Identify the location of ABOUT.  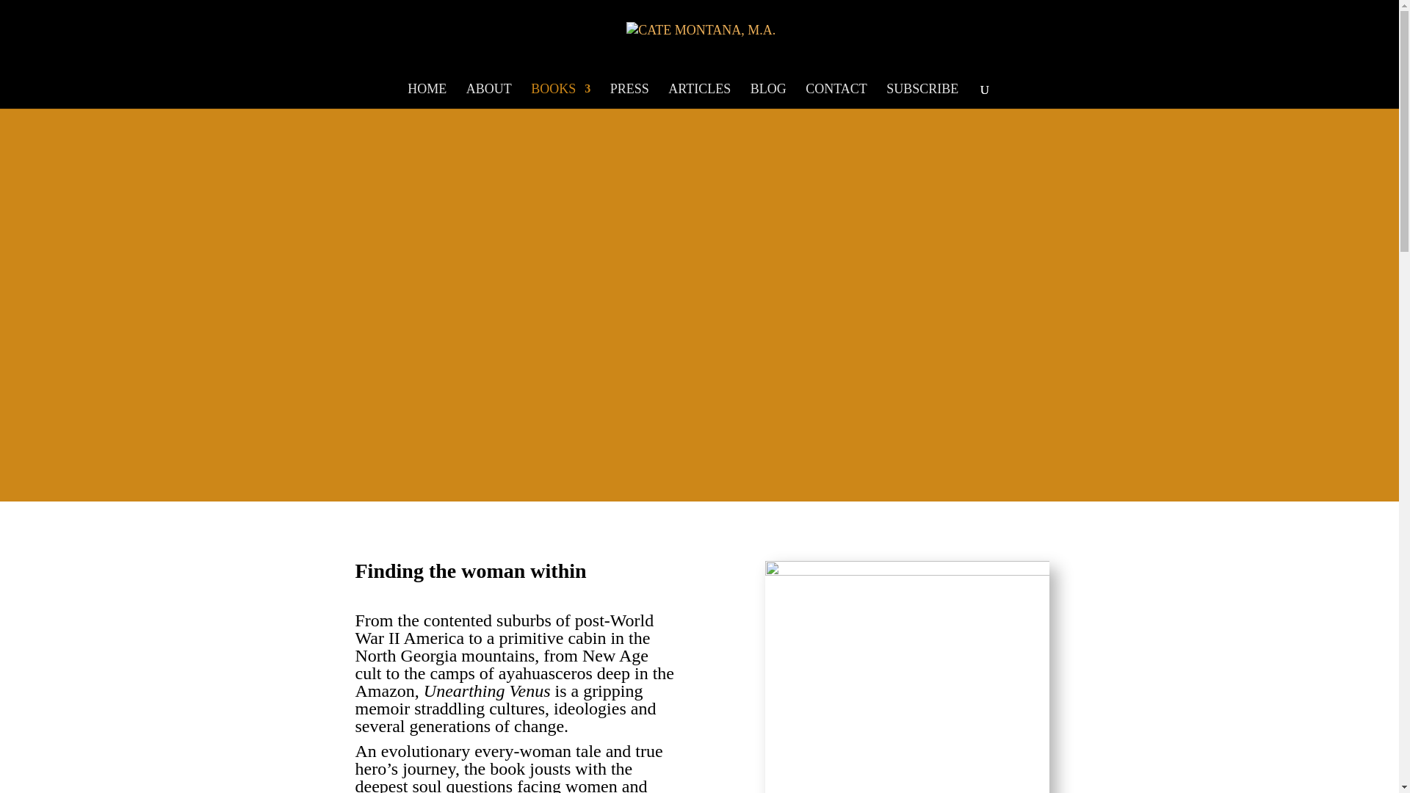
(489, 95).